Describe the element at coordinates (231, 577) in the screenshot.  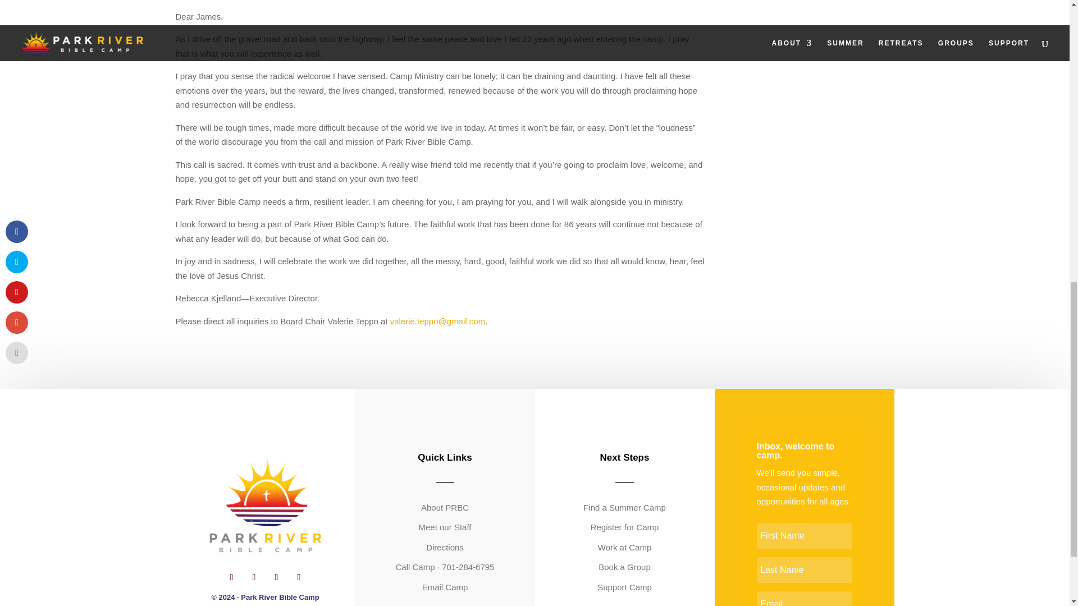
I see `Follow on Facebook` at that location.